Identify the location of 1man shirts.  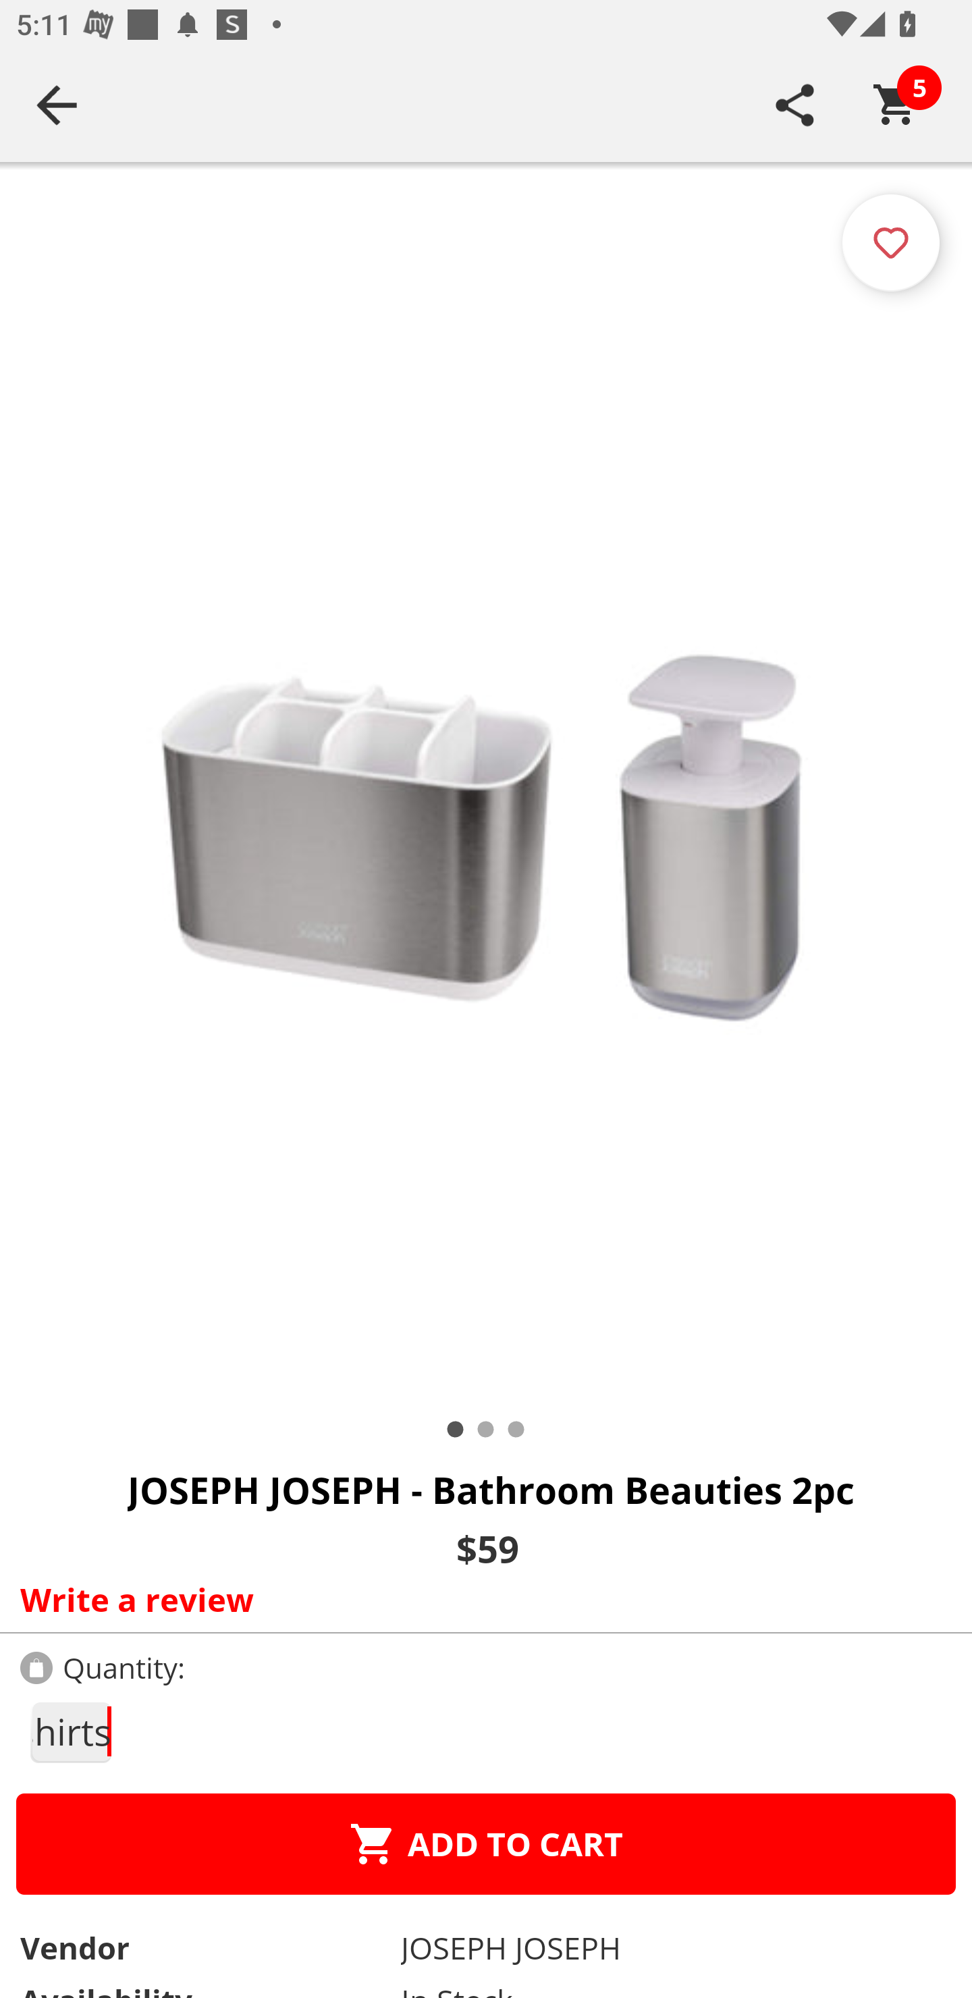
(70, 1732).